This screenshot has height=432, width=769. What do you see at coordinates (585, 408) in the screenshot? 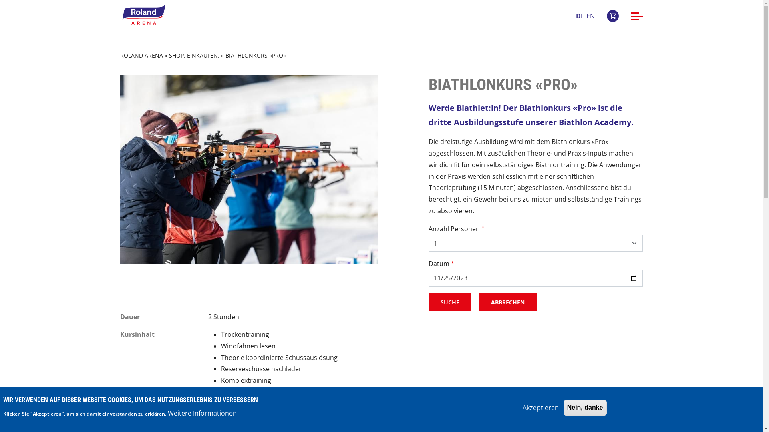
I see `Nein, danke` at bounding box center [585, 408].